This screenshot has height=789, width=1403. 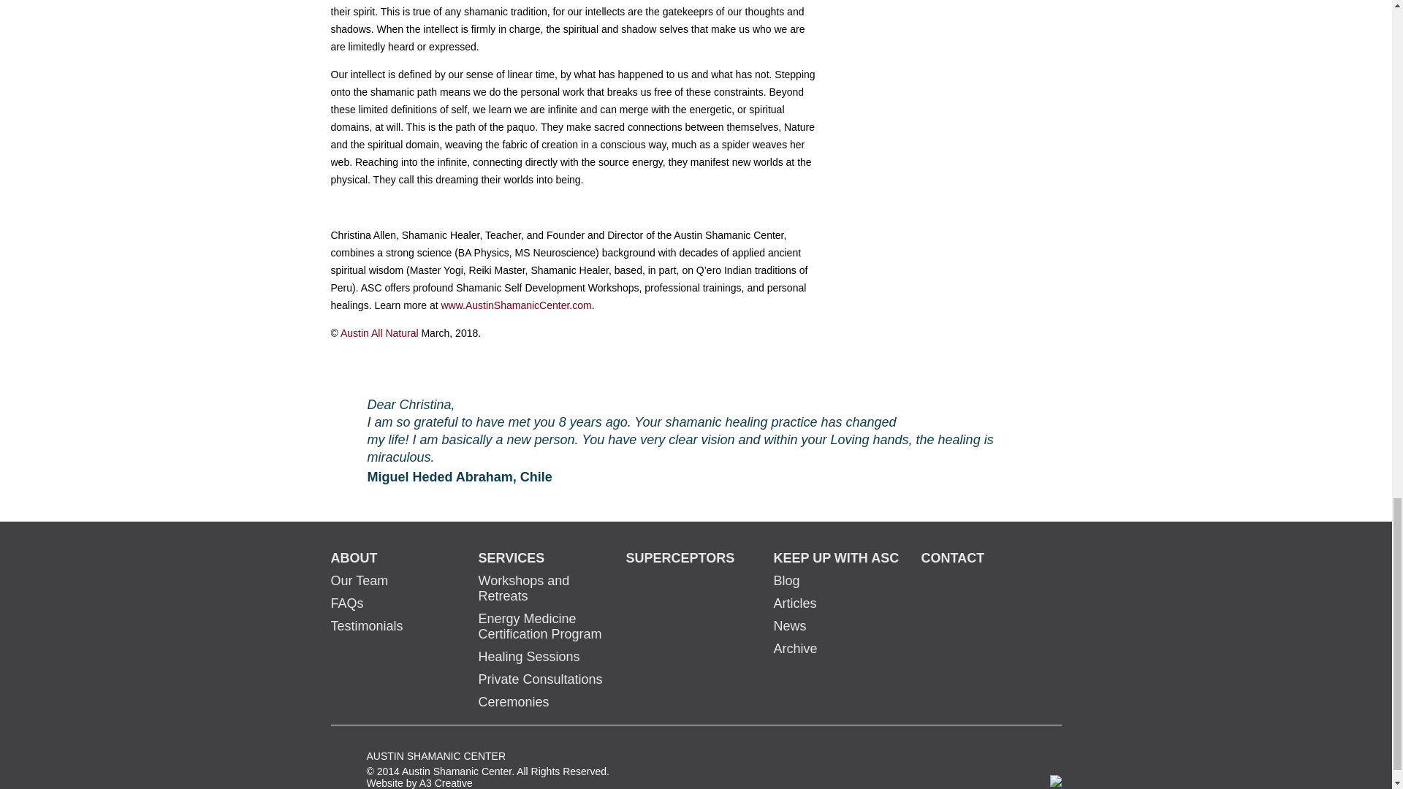 What do you see at coordinates (523, 589) in the screenshot?
I see `Workshops and Retreats` at bounding box center [523, 589].